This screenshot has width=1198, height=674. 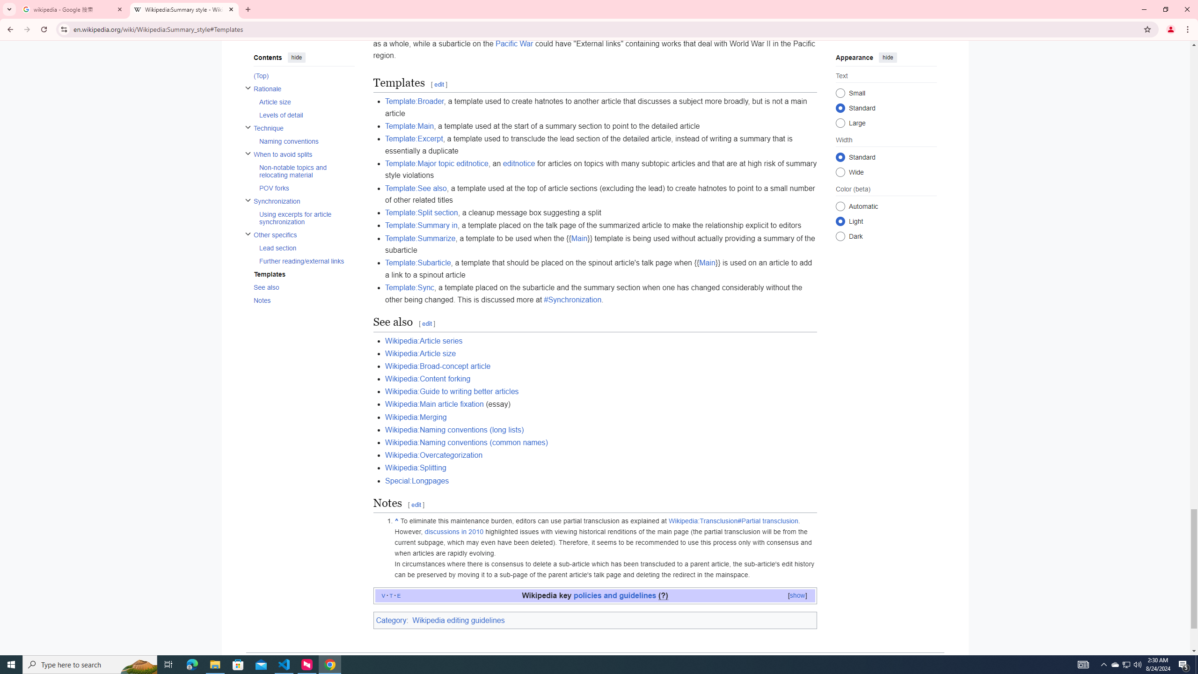 I want to click on [show], so click(x=797, y=595).